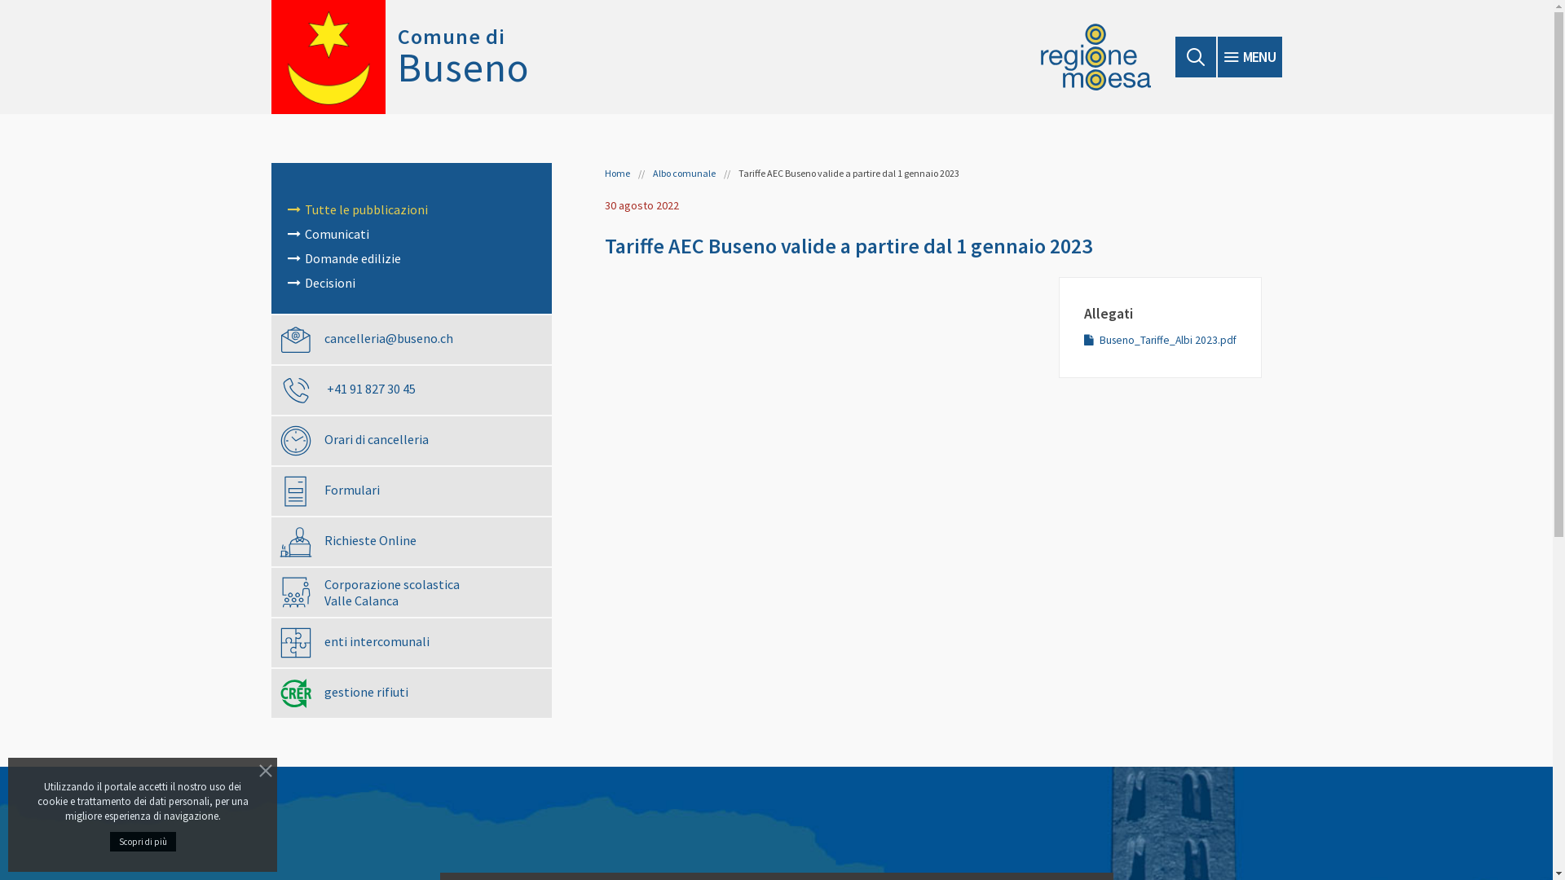 This screenshot has height=880, width=1565. I want to click on gestione rifiuti, so click(411, 693).